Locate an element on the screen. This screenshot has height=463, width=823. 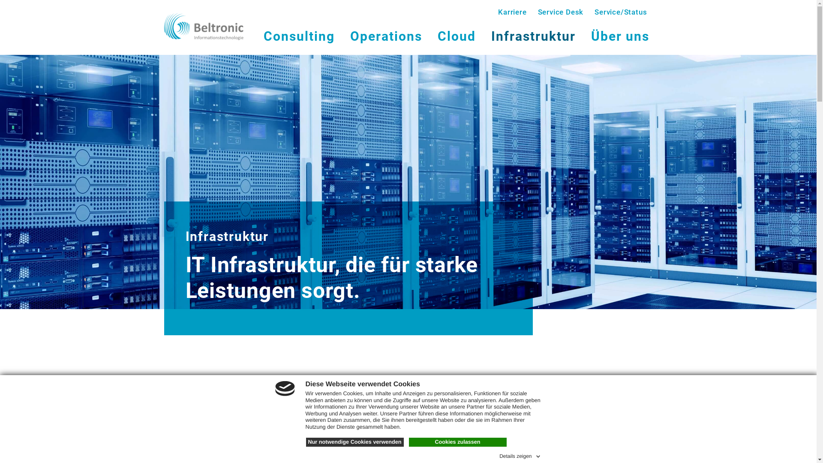
Operations is located at coordinates (386, 36).